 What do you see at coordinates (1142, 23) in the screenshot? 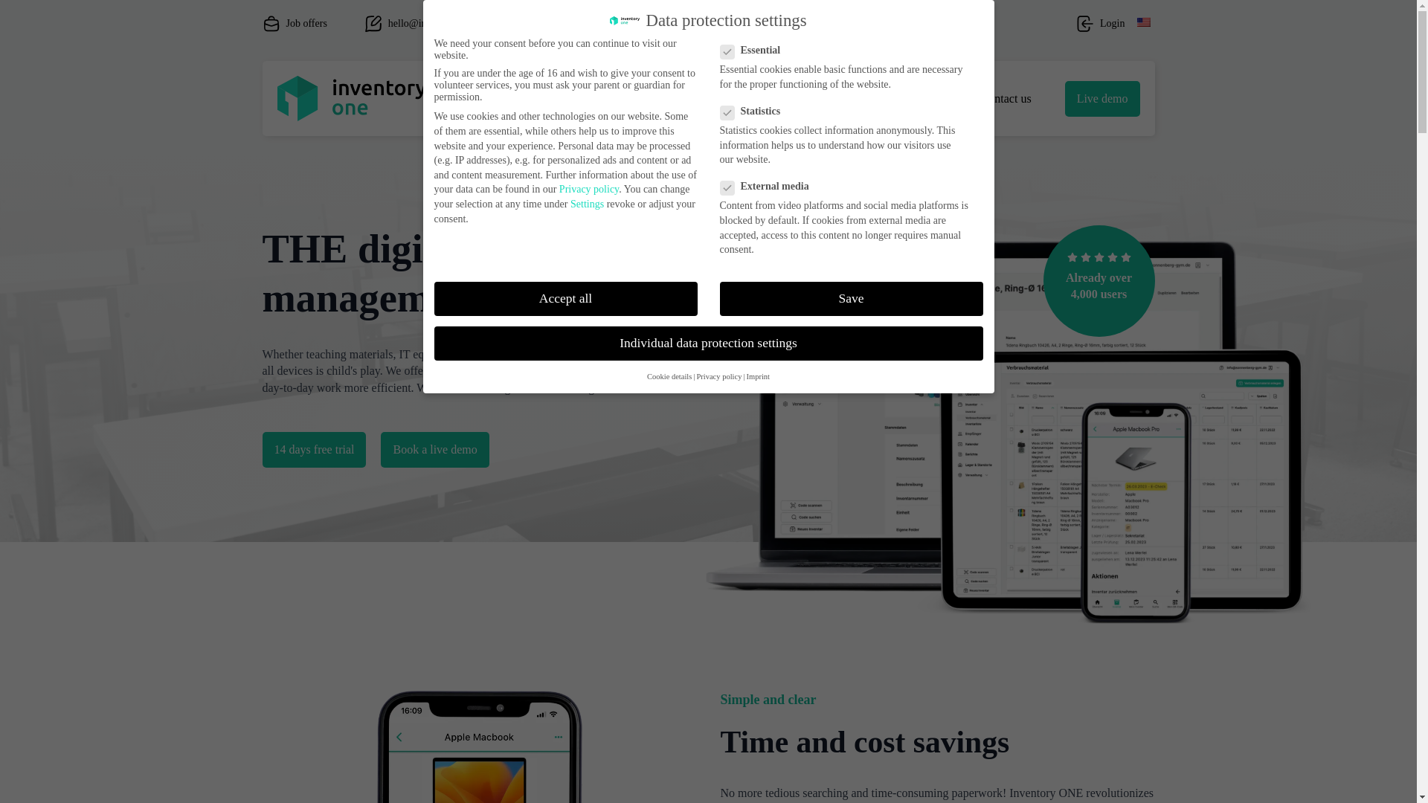
I see `English` at bounding box center [1142, 23].